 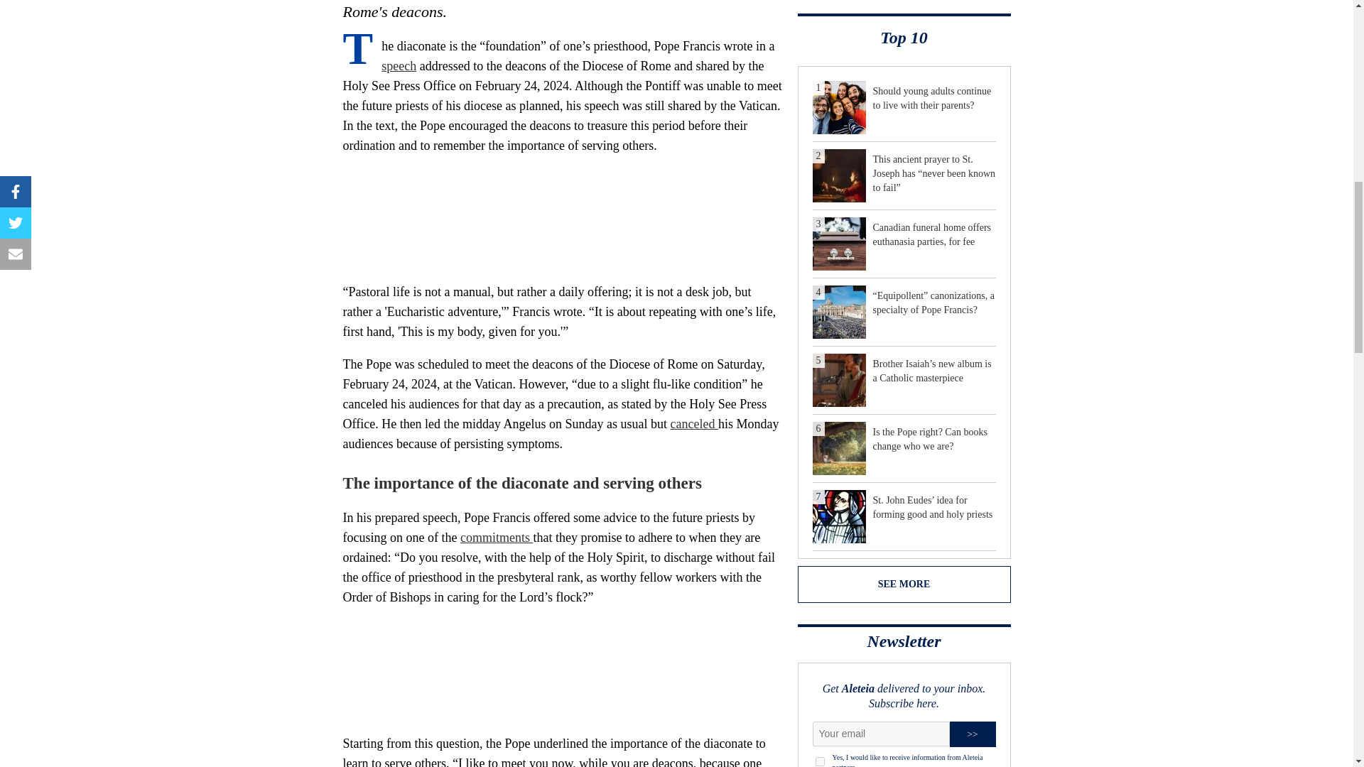 I want to click on speech, so click(x=399, y=65).